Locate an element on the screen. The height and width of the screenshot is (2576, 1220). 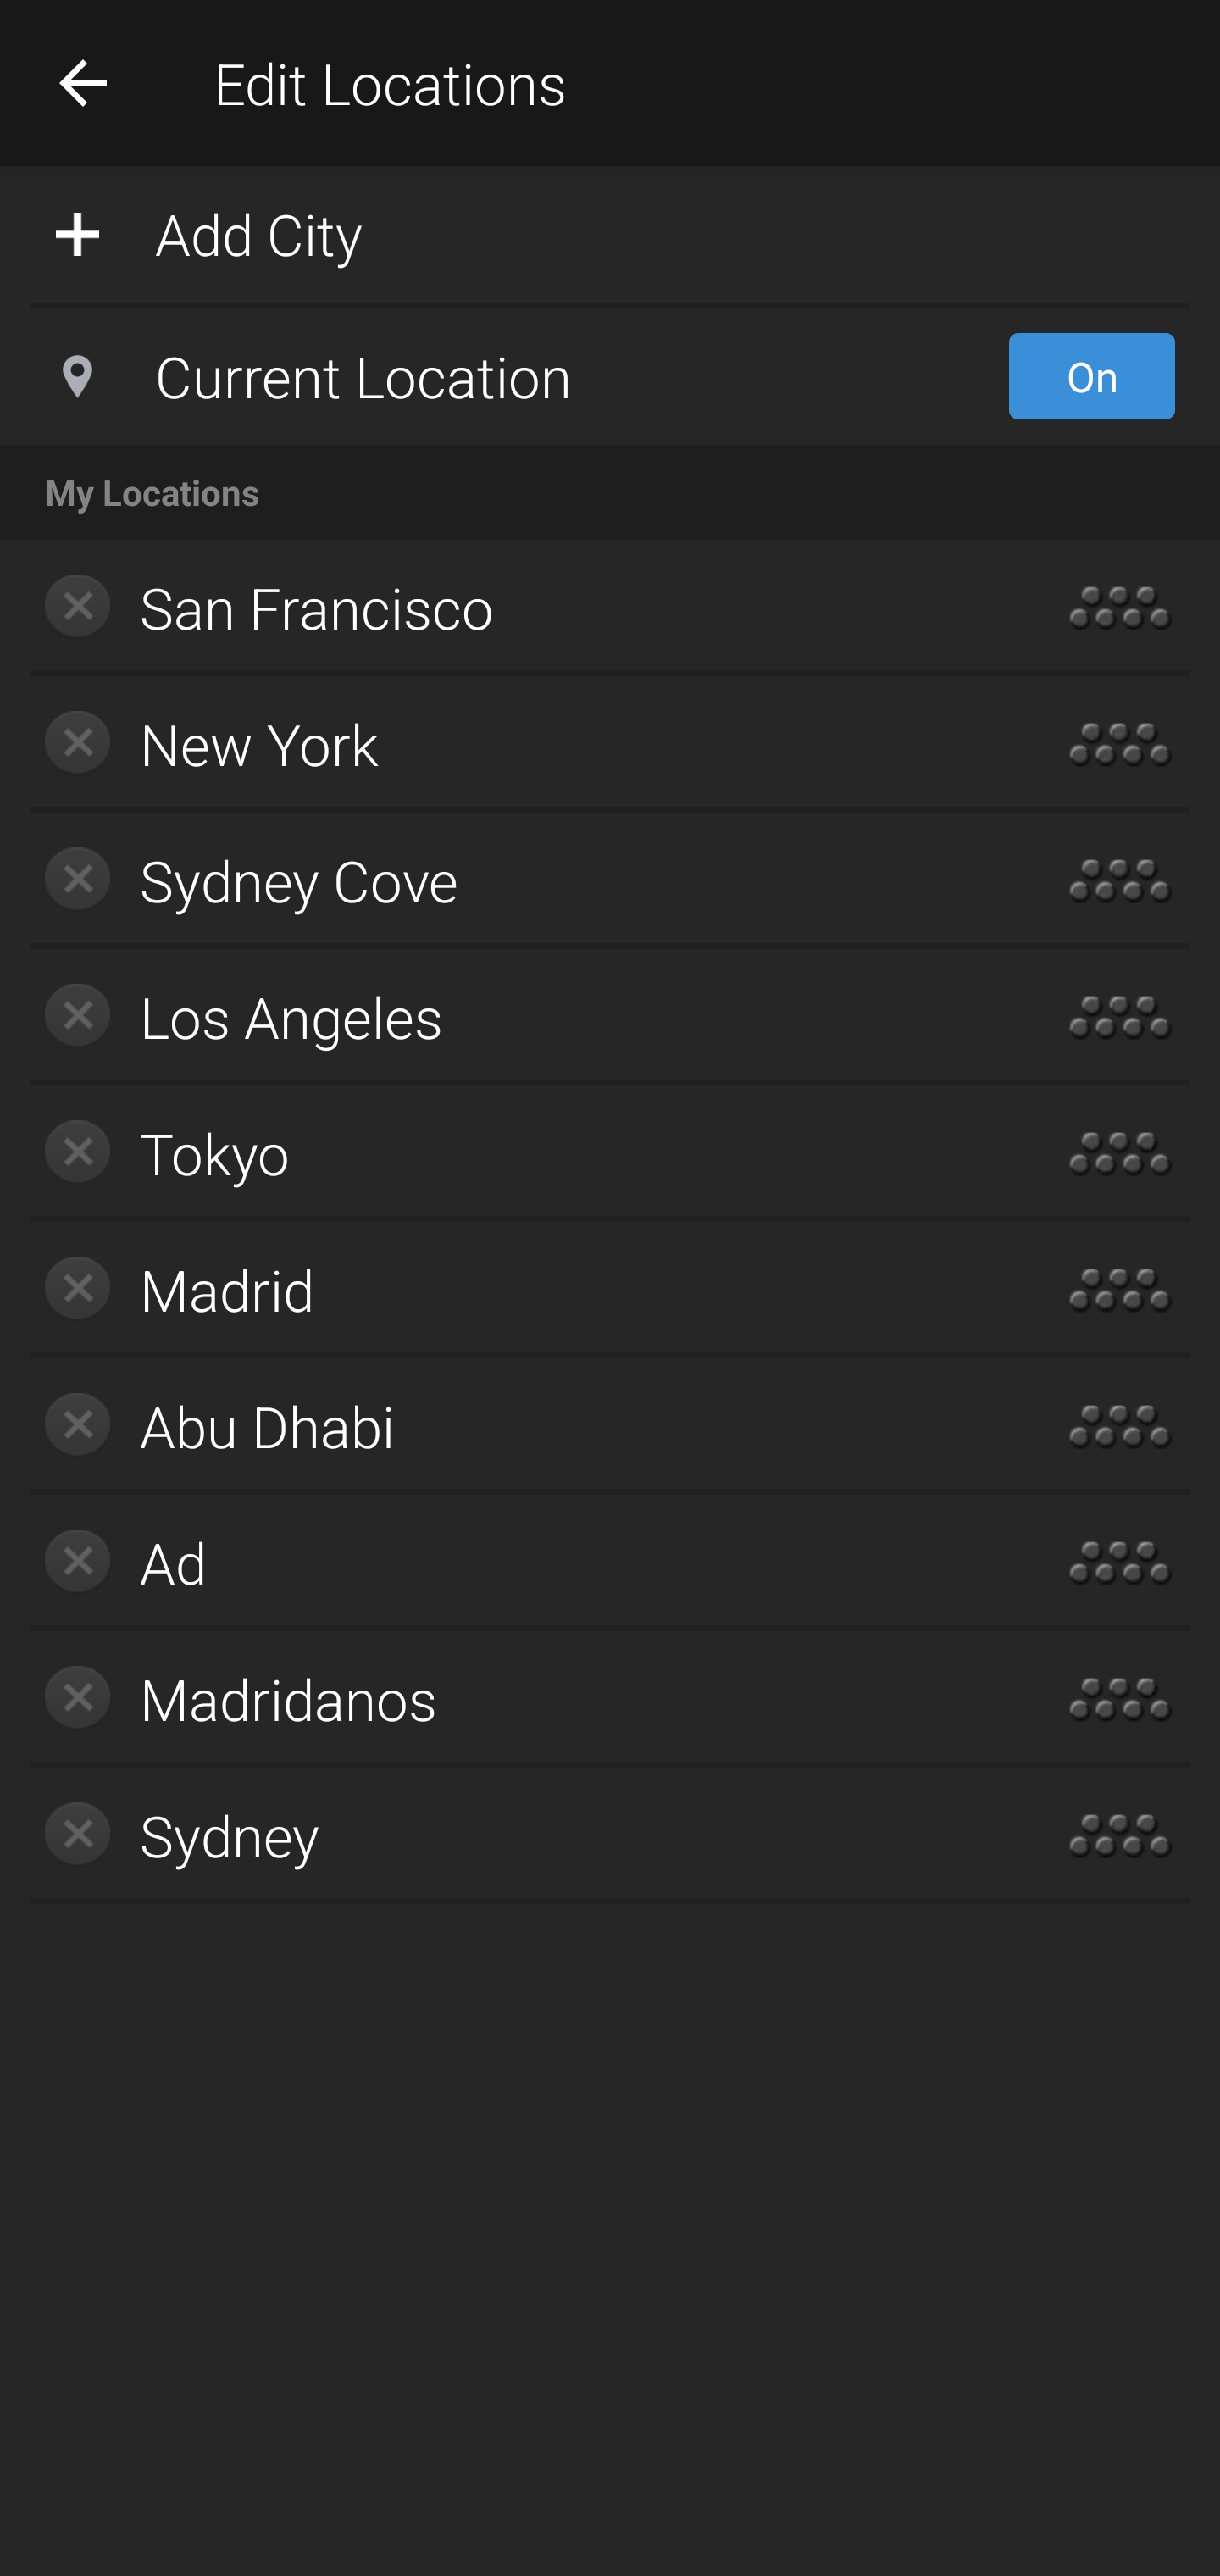
Delete: Ad Ad is located at coordinates (512, 1562).